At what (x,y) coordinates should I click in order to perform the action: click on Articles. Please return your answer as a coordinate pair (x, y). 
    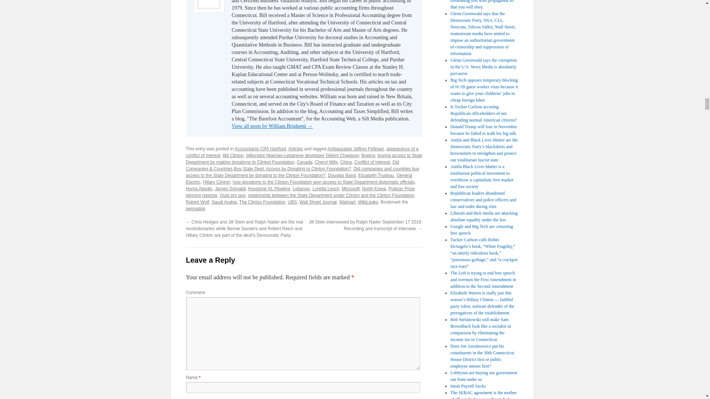
    Looking at the image, I should click on (295, 149).